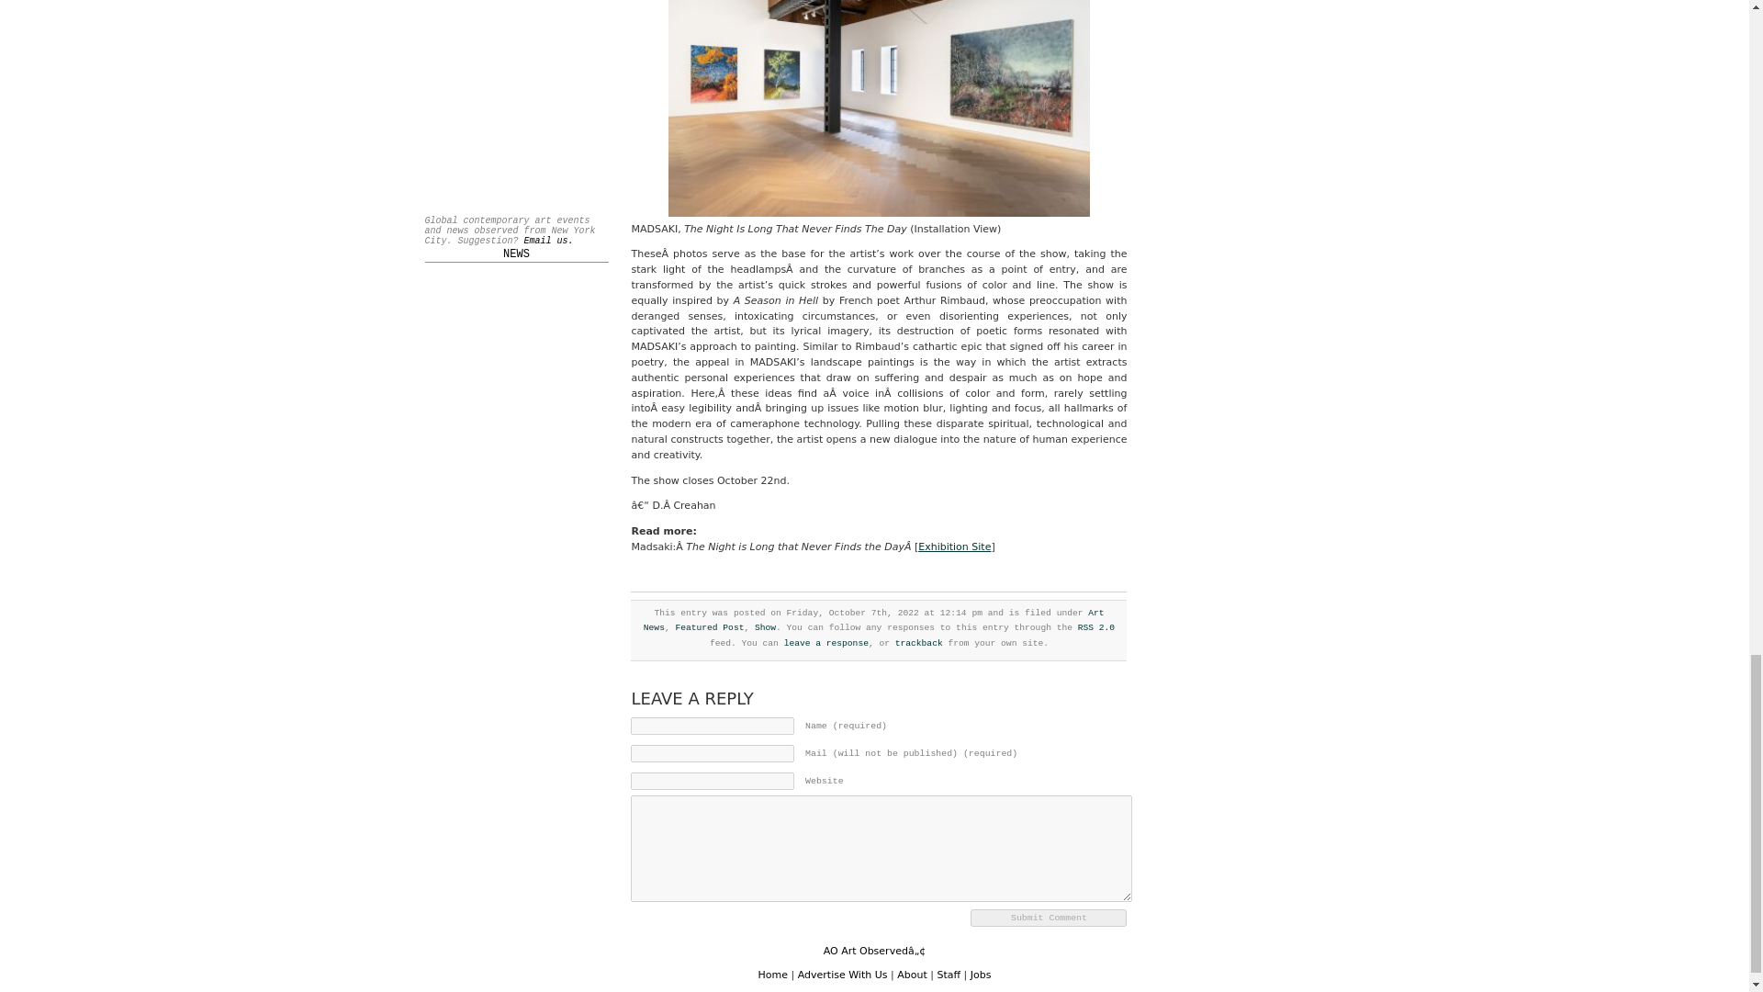  Describe the element at coordinates (955, 546) in the screenshot. I see `Exhibition Site` at that location.